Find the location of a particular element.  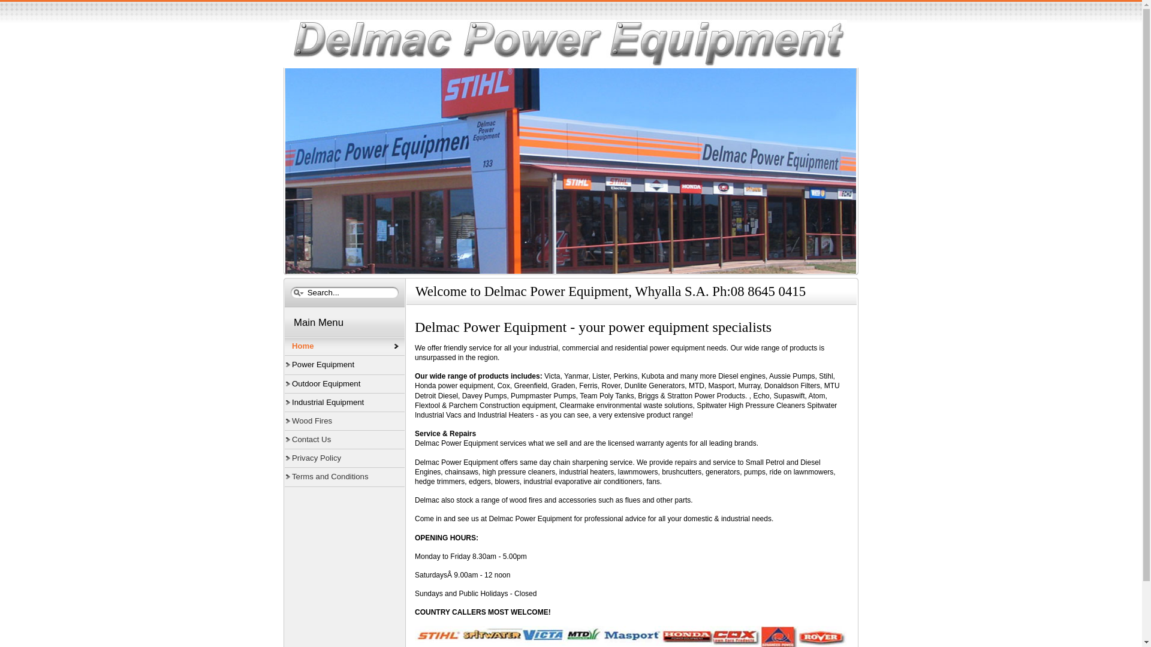

Terms and Conditions is located at coordinates (345, 477).